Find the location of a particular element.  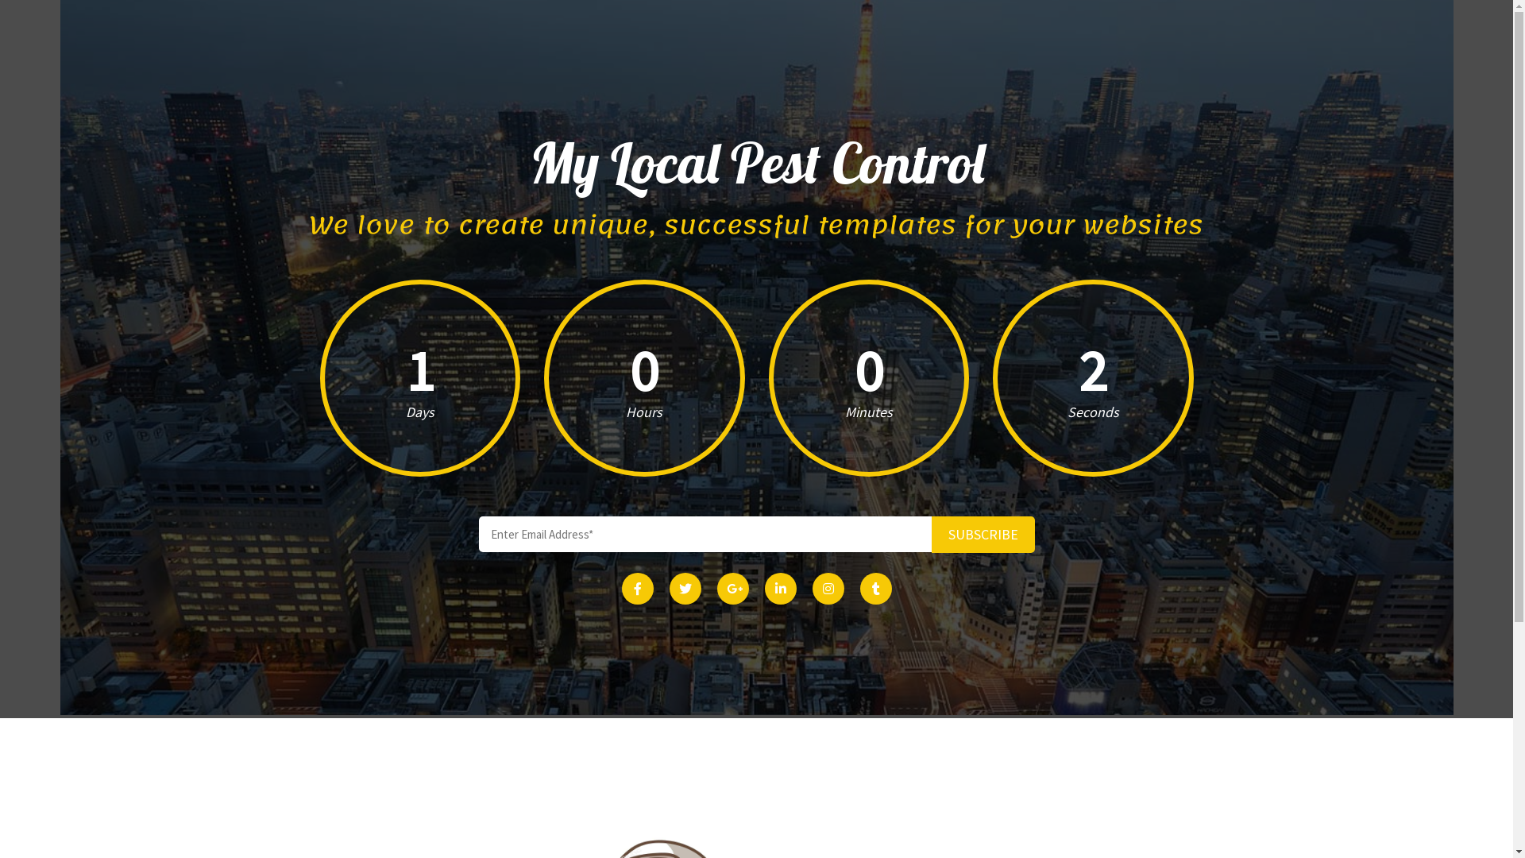

SUBSCRIBE is located at coordinates (983, 535).